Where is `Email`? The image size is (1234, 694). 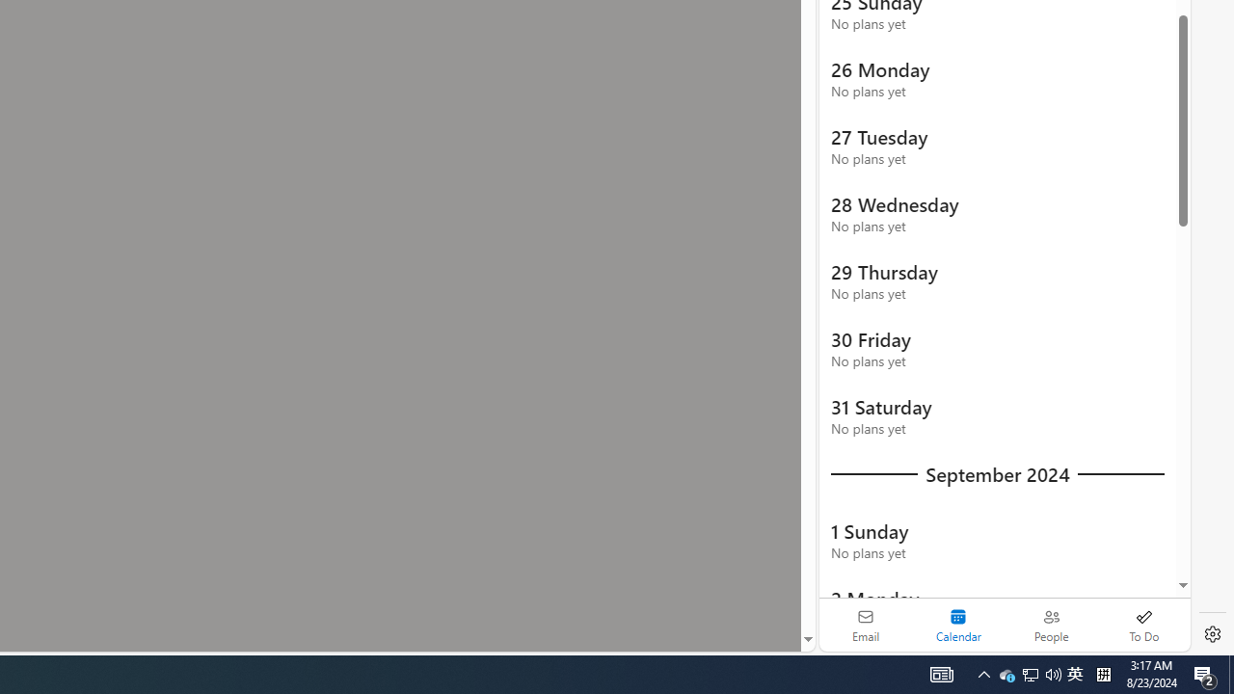
Email is located at coordinates (866, 625).